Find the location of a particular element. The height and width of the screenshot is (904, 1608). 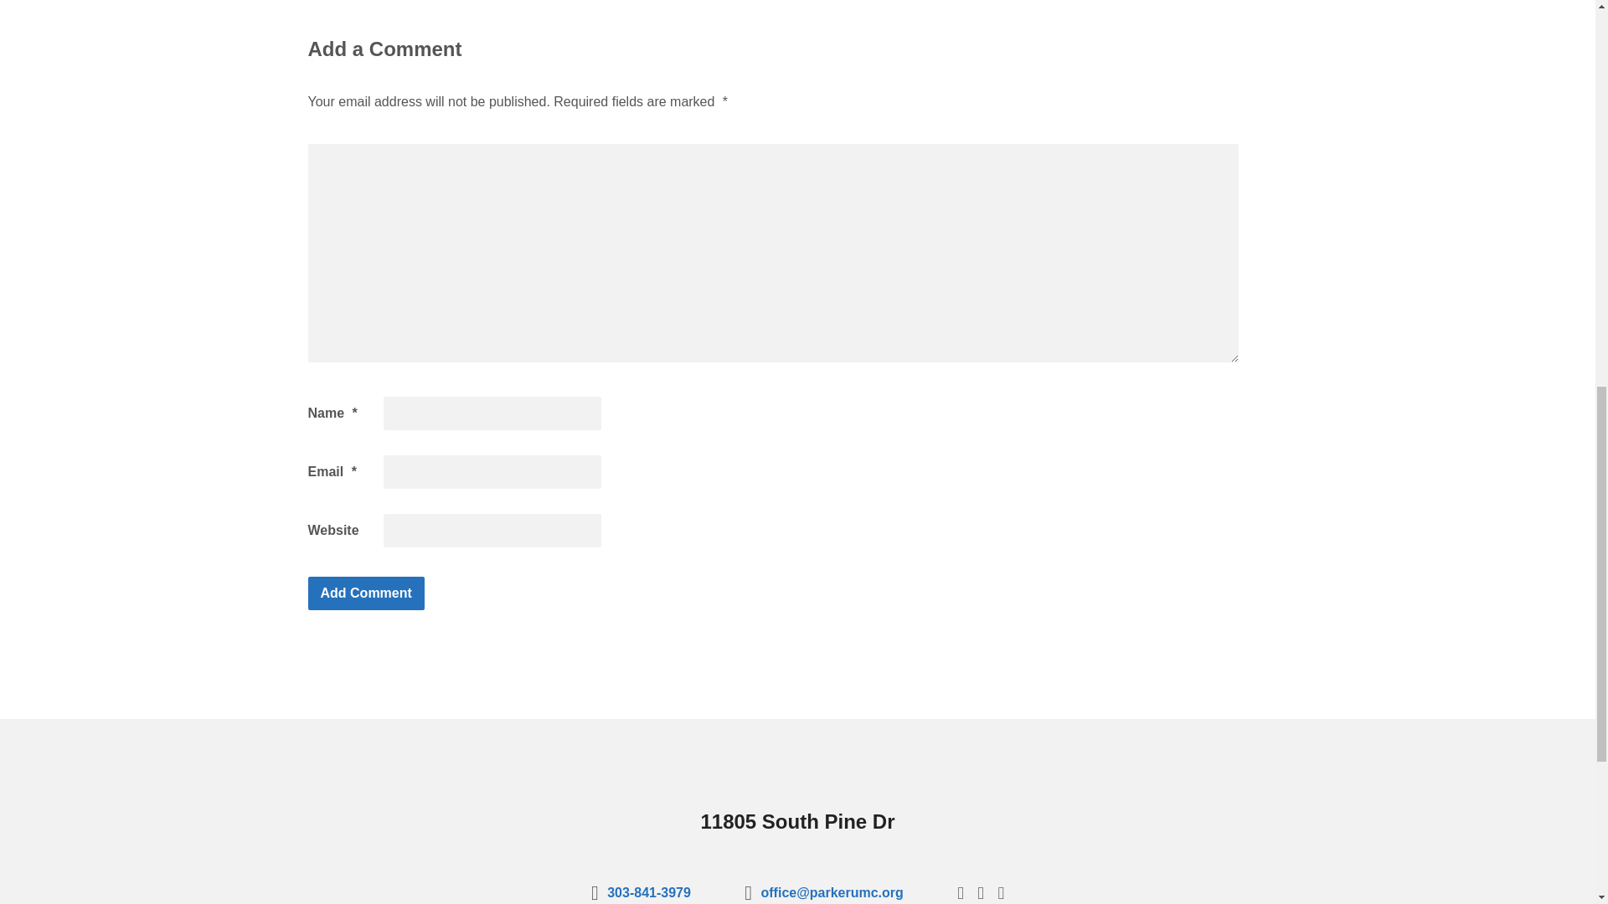

Add Comment is located at coordinates (366, 593).